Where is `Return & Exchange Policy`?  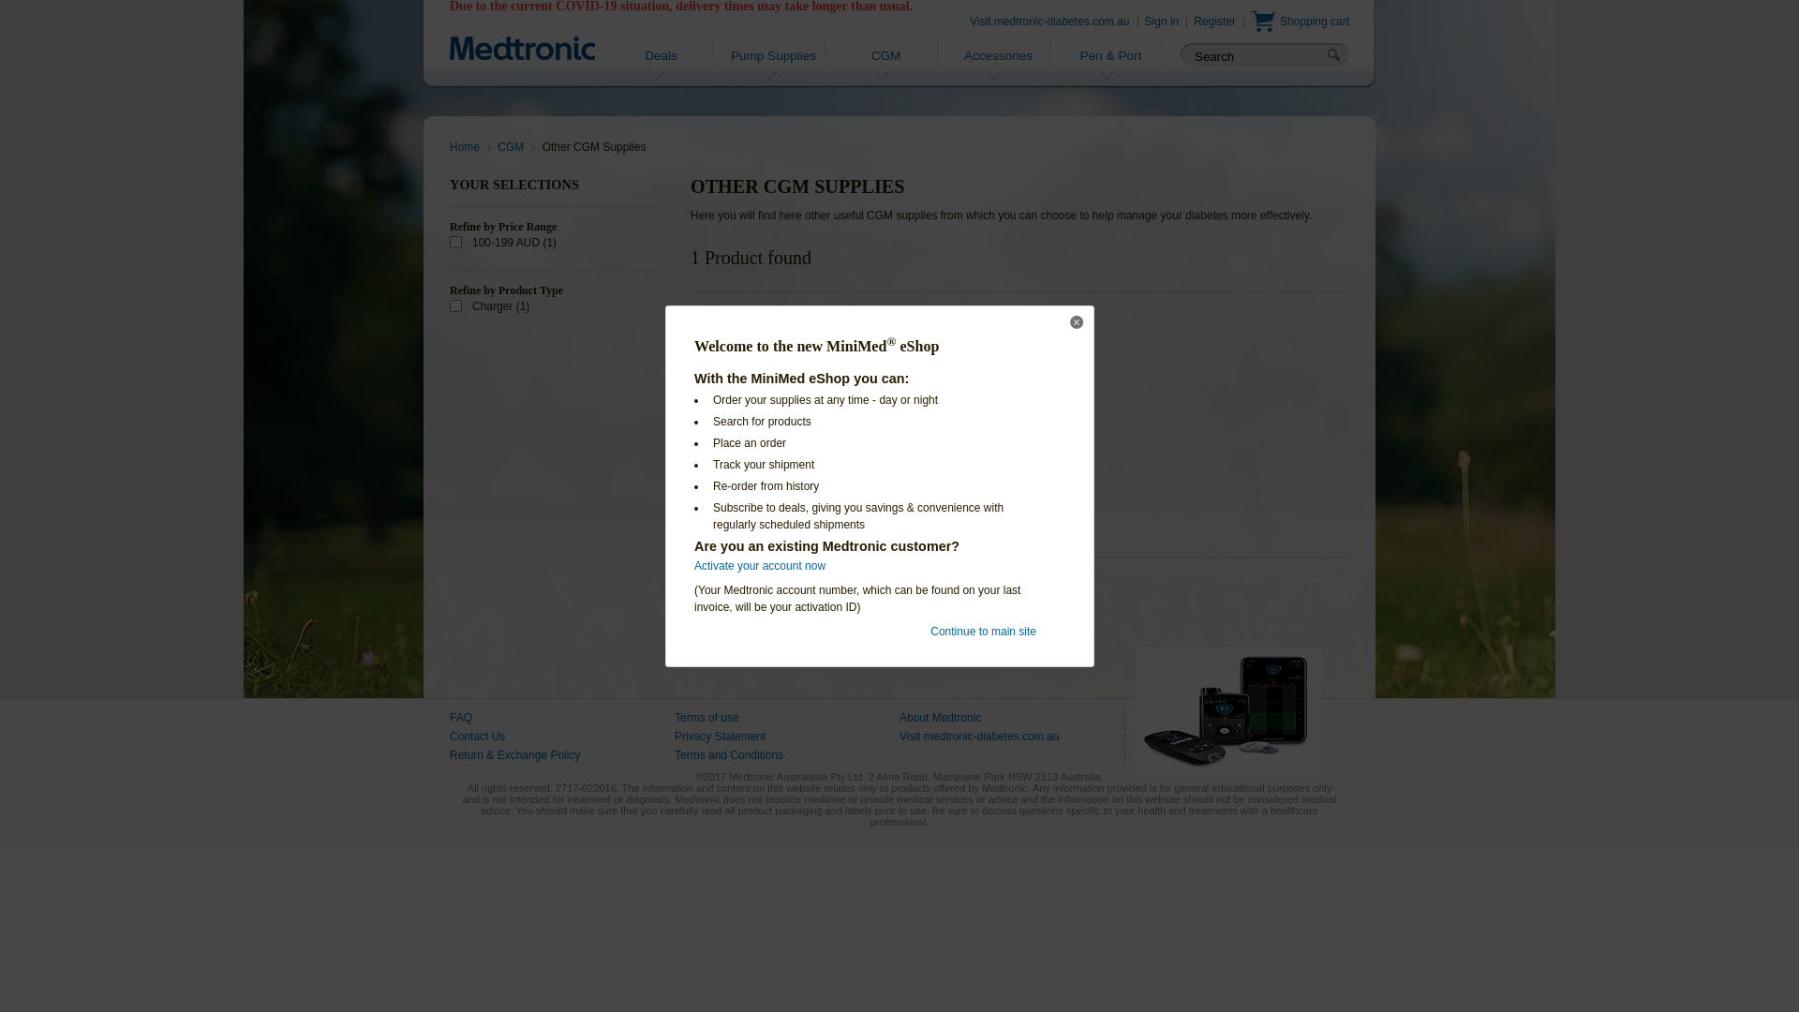
Return & Exchange Policy is located at coordinates (515, 755).